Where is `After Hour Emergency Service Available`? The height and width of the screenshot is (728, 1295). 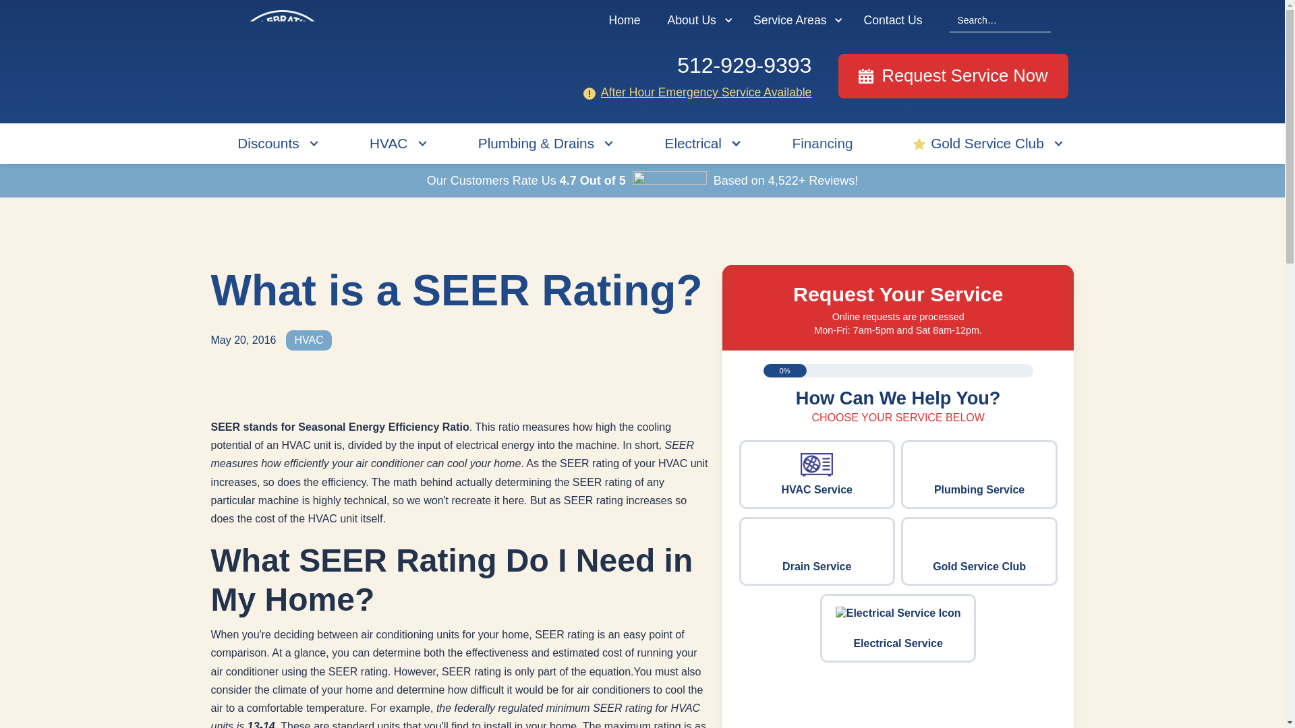
After Hour Emergency Service Available is located at coordinates (706, 92).